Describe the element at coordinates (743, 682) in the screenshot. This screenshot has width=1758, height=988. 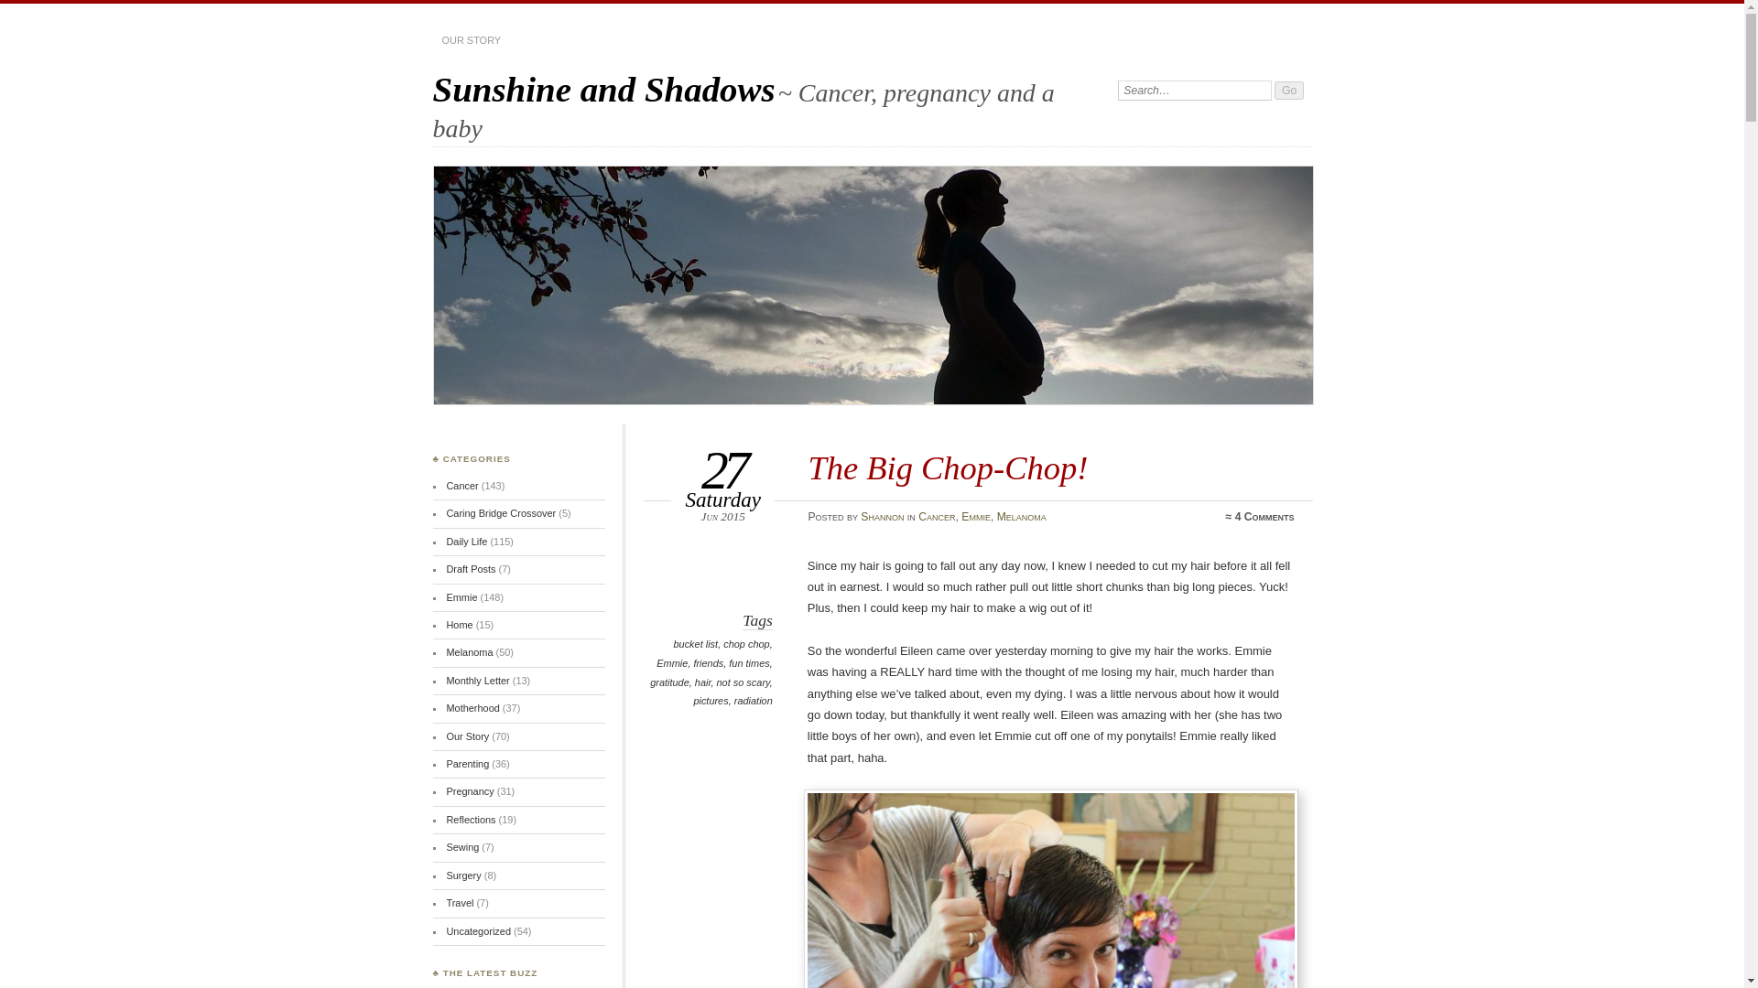
I see `not so scary` at that location.